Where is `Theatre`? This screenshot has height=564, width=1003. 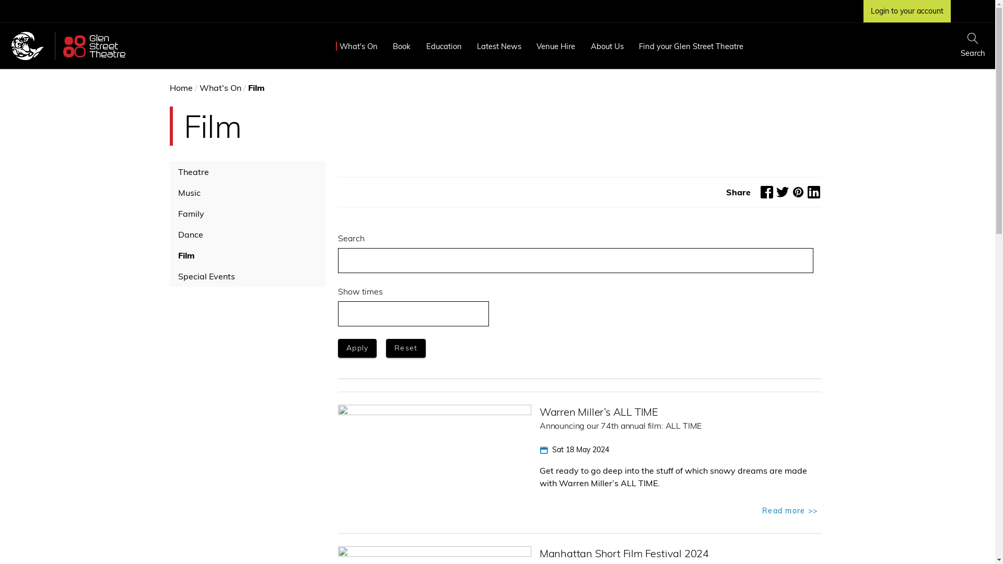 Theatre is located at coordinates (247, 172).